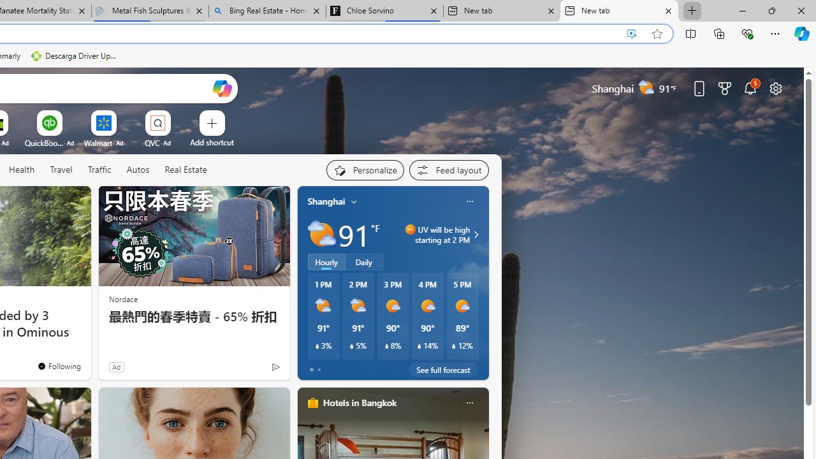  What do you see at coordinates (22, 170) in the screenshot?
I see `Health` at bounding box center [22, 170].